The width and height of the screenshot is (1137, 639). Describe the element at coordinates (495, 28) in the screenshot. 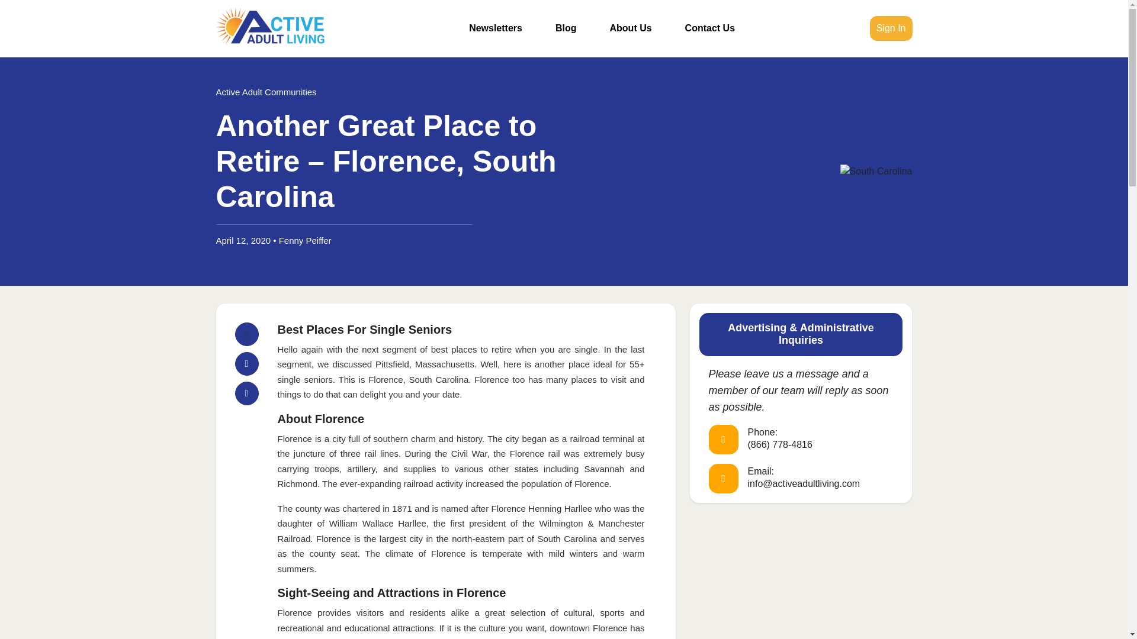

I see `Newsletters` at that location.